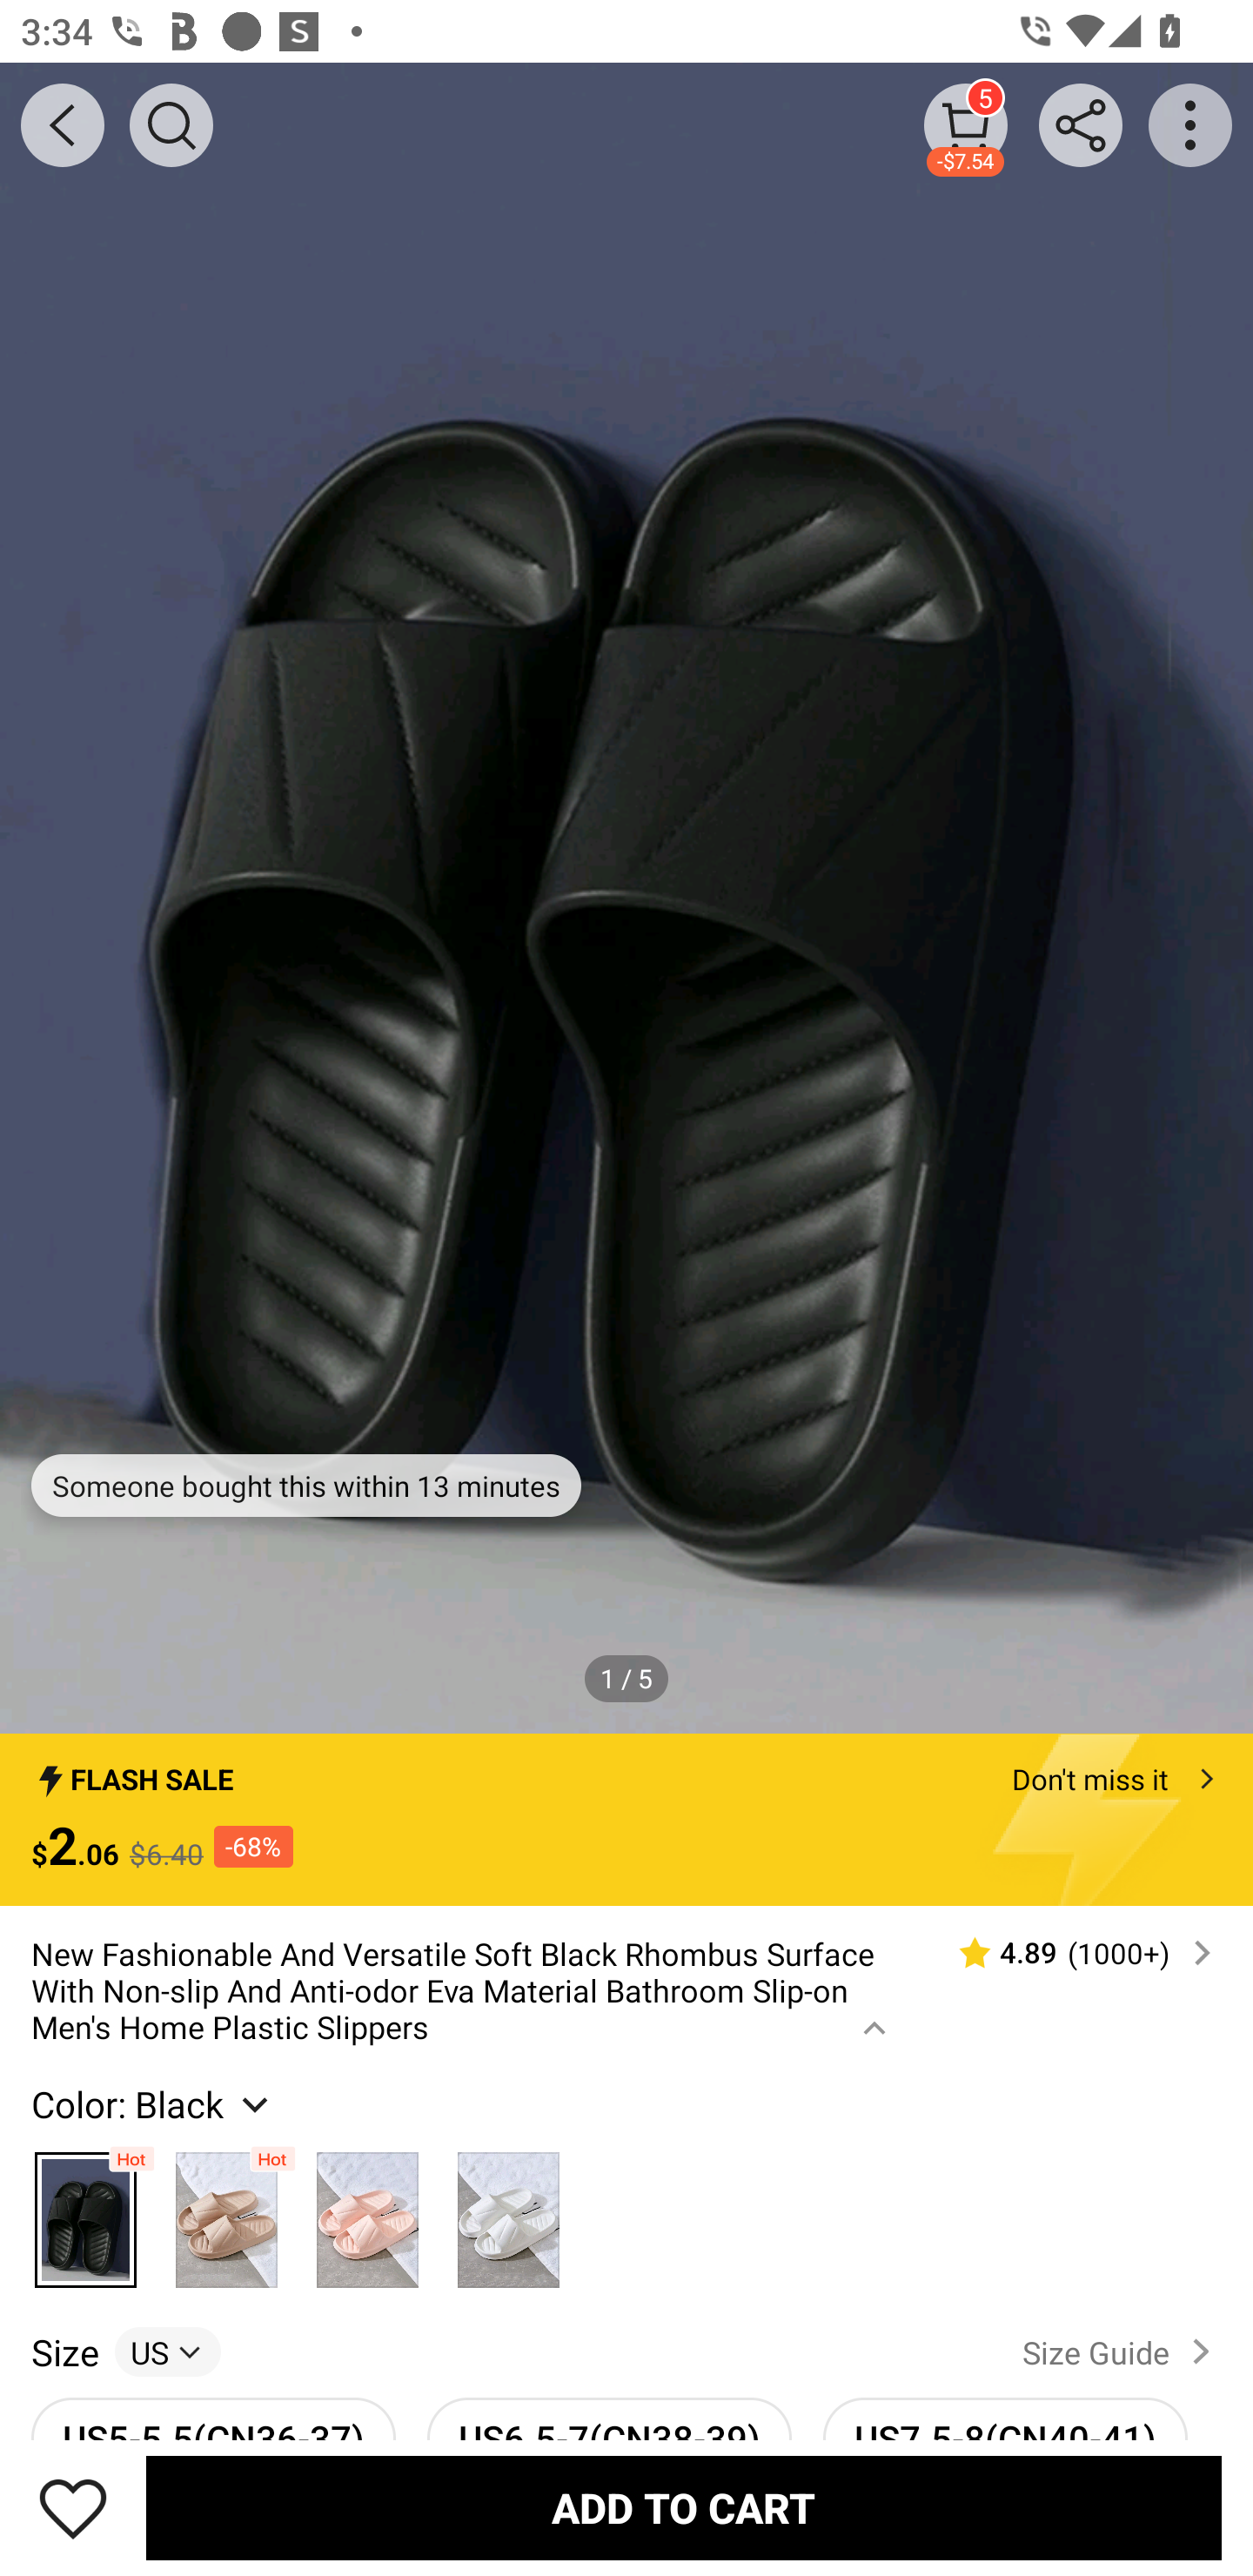  What do you see at coordinates (626, 1678) in the screenshot?
I see `1 / 5` at bounding box center [626, 1678].